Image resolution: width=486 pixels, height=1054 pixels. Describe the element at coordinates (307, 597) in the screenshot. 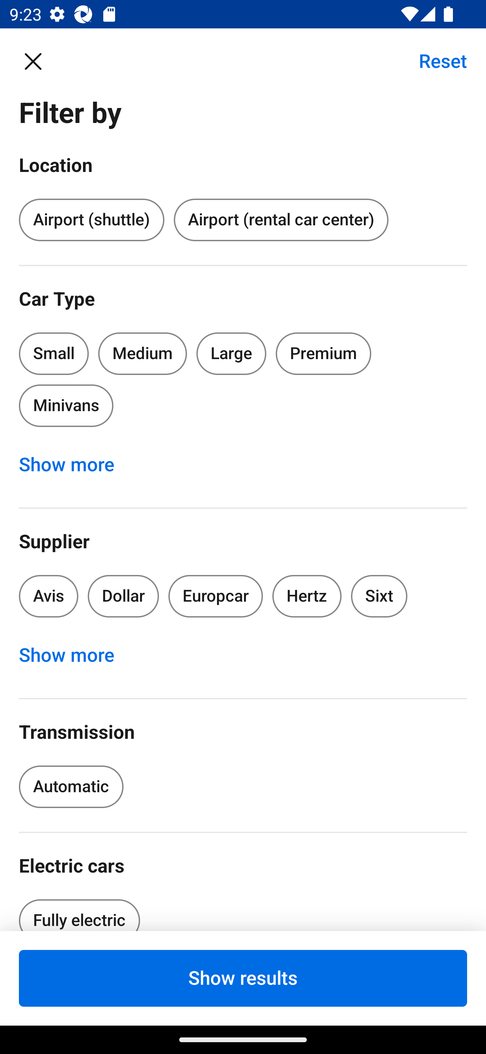

I see `Hertz` at that location.